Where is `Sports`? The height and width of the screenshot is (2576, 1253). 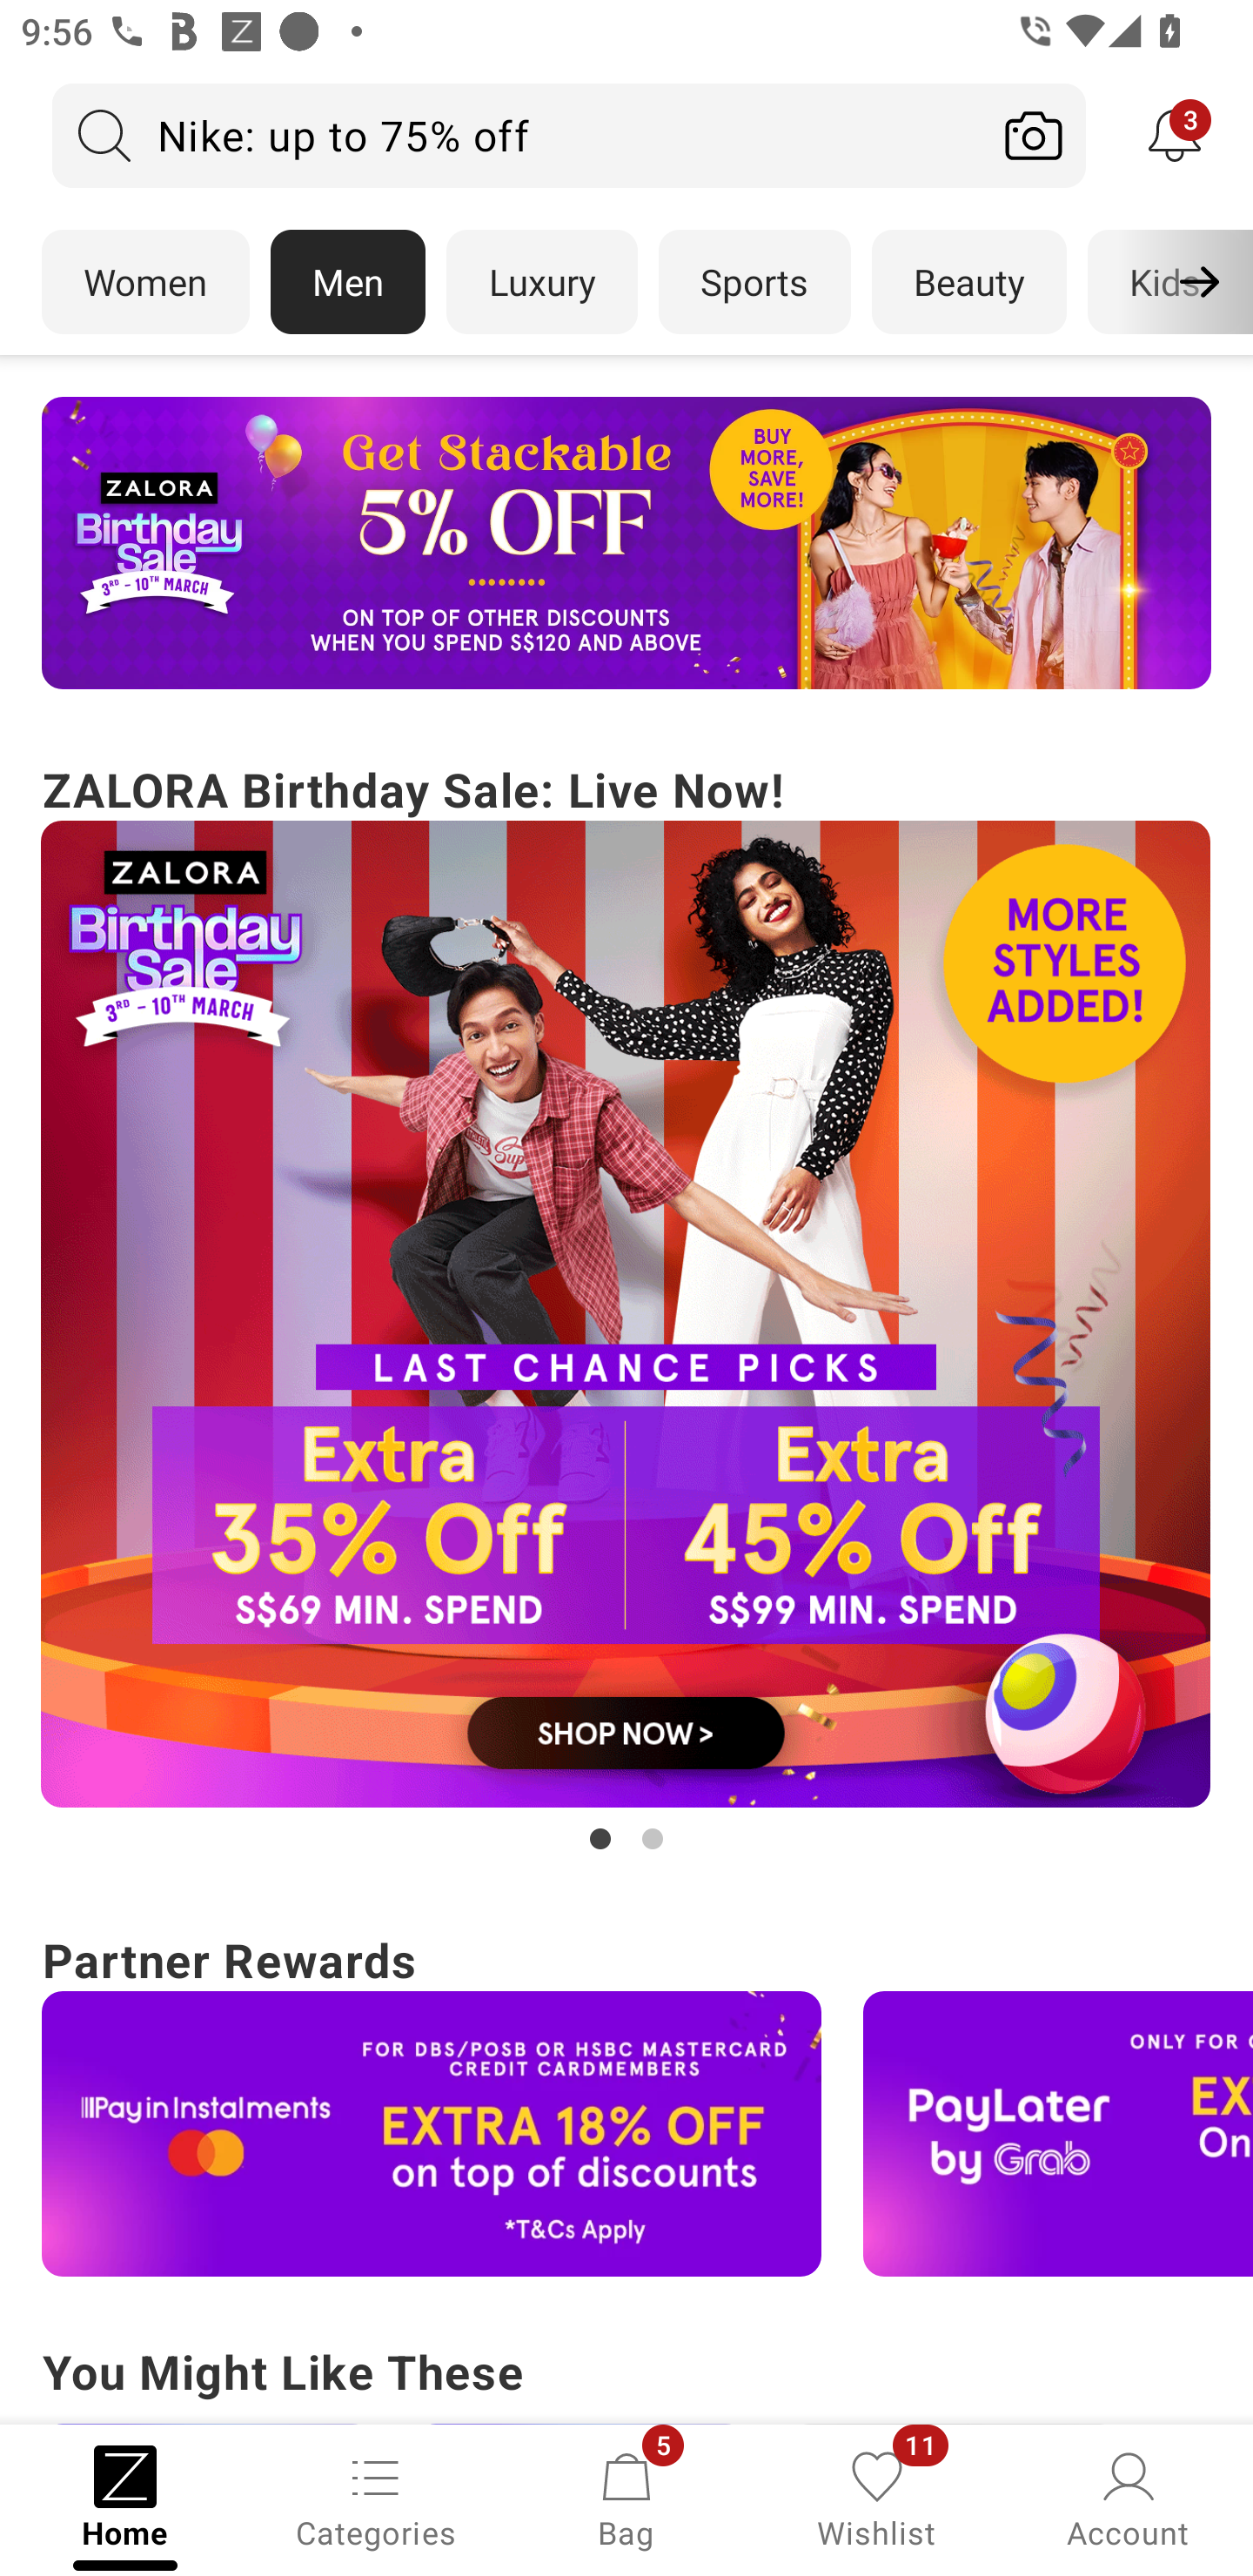 Sports is located at coordinates (754, 282).